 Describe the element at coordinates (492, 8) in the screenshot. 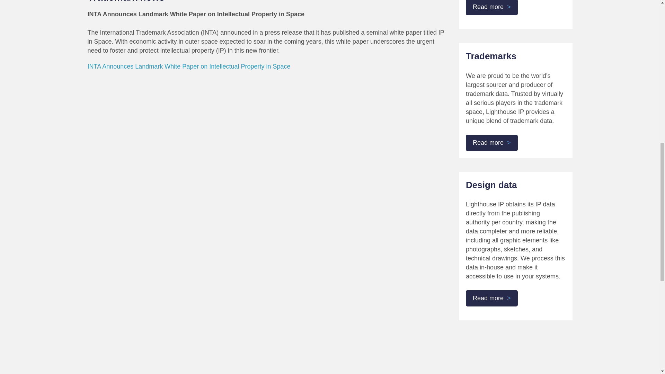

I see `Read more` at that location.